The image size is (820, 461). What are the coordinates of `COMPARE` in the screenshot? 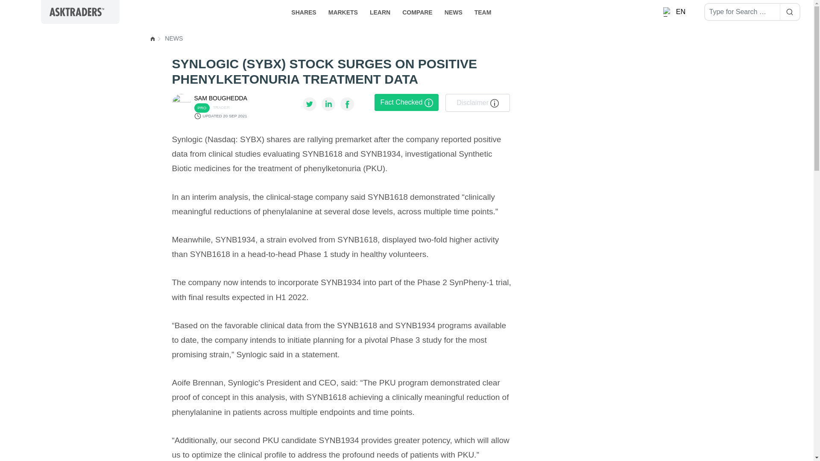 It's located at (417, 12).